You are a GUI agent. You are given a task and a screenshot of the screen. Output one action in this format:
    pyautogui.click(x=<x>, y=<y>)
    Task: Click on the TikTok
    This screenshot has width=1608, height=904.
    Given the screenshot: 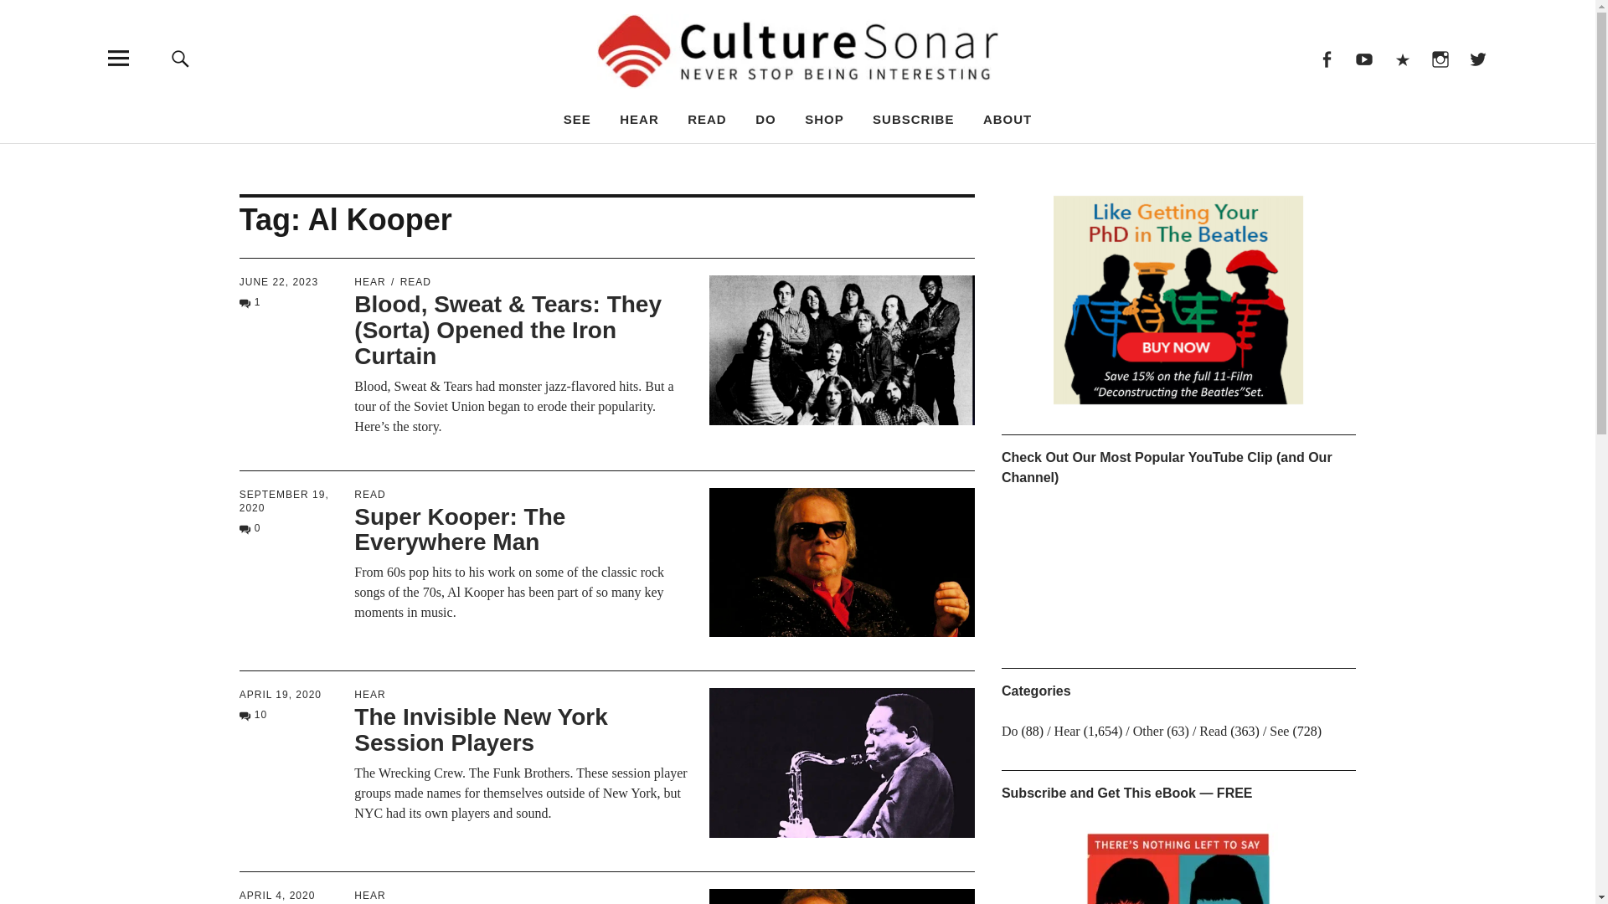 What is the action you would take?
    pyautogui.click(x=1402, y=58)
    